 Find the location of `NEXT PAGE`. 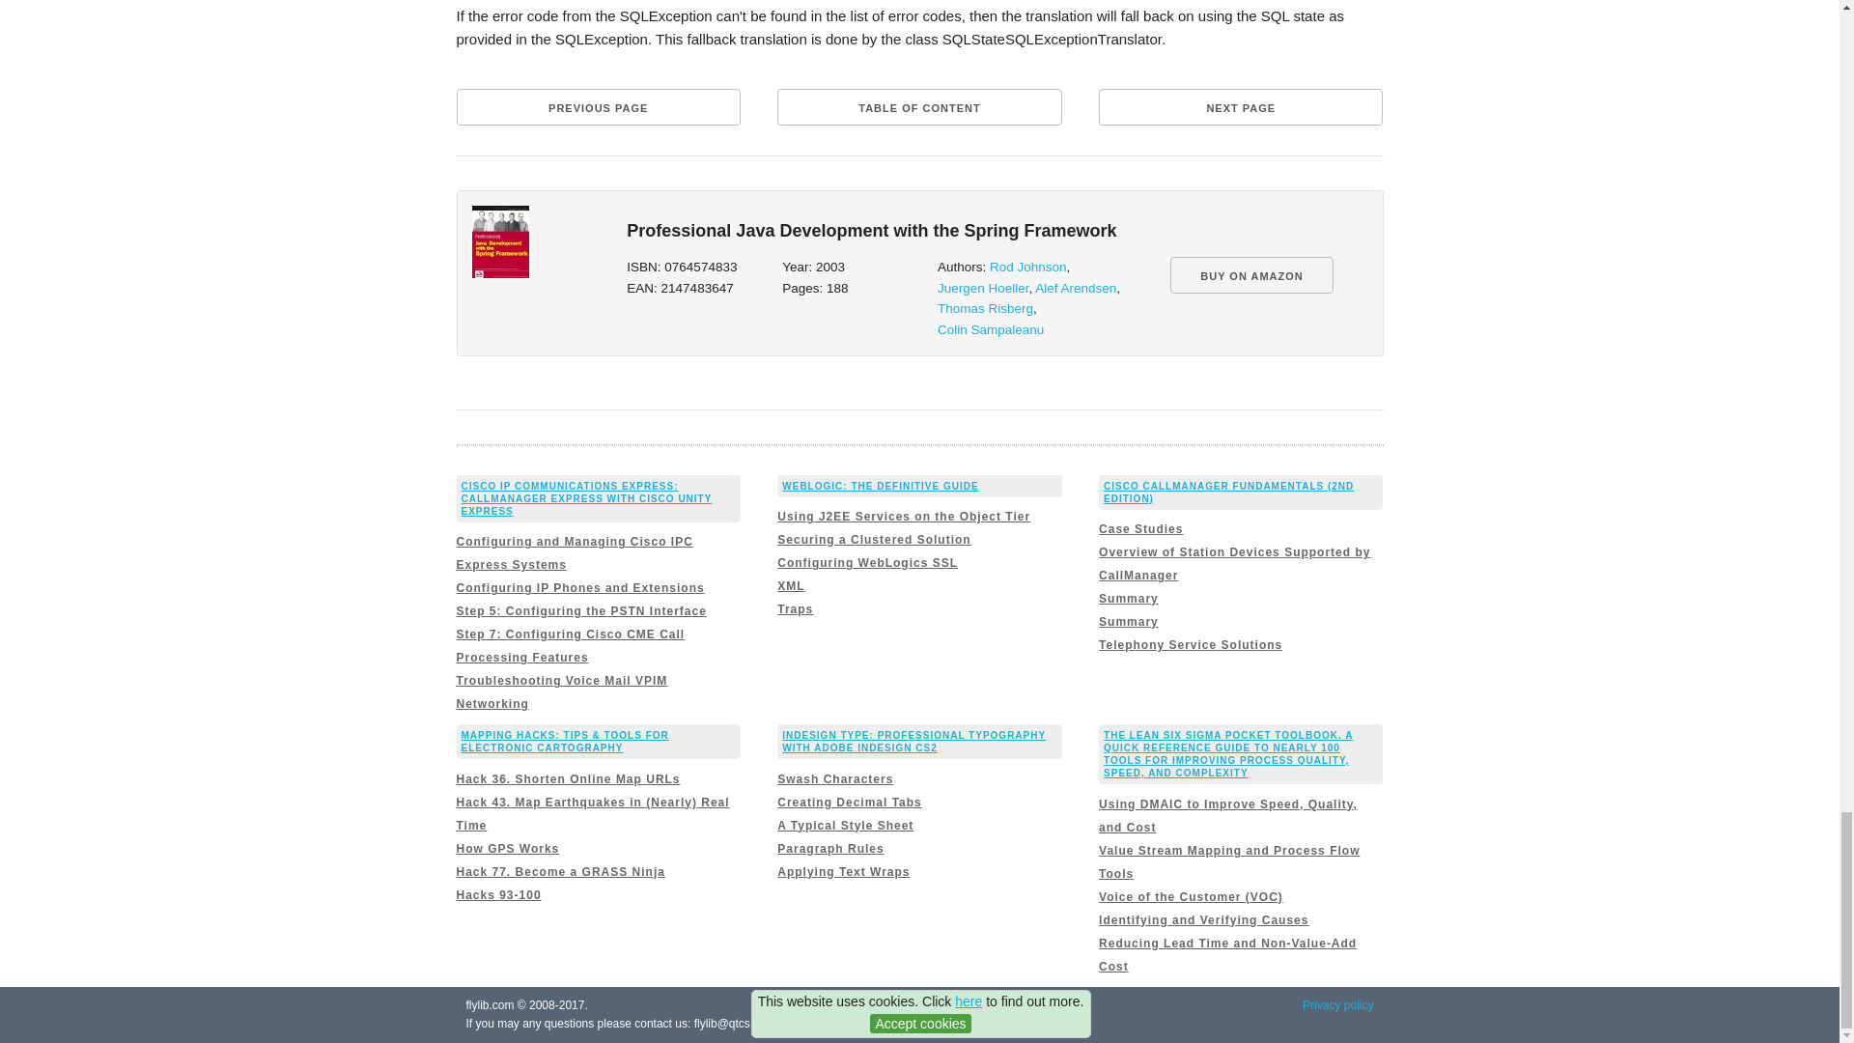

NEXT PAGE is located at coordinates (1241, 106).